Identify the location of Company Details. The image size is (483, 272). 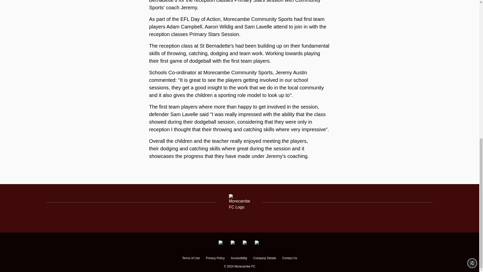
(264, 259).